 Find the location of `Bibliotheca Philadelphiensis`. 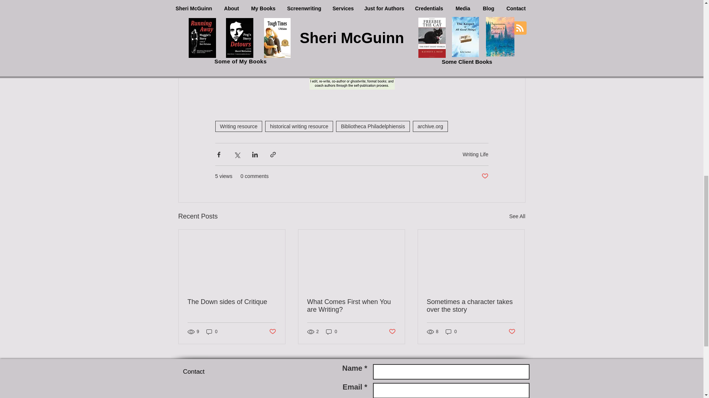

Bibliotheca Philadelphiensis is located at coordinates (373, 126).